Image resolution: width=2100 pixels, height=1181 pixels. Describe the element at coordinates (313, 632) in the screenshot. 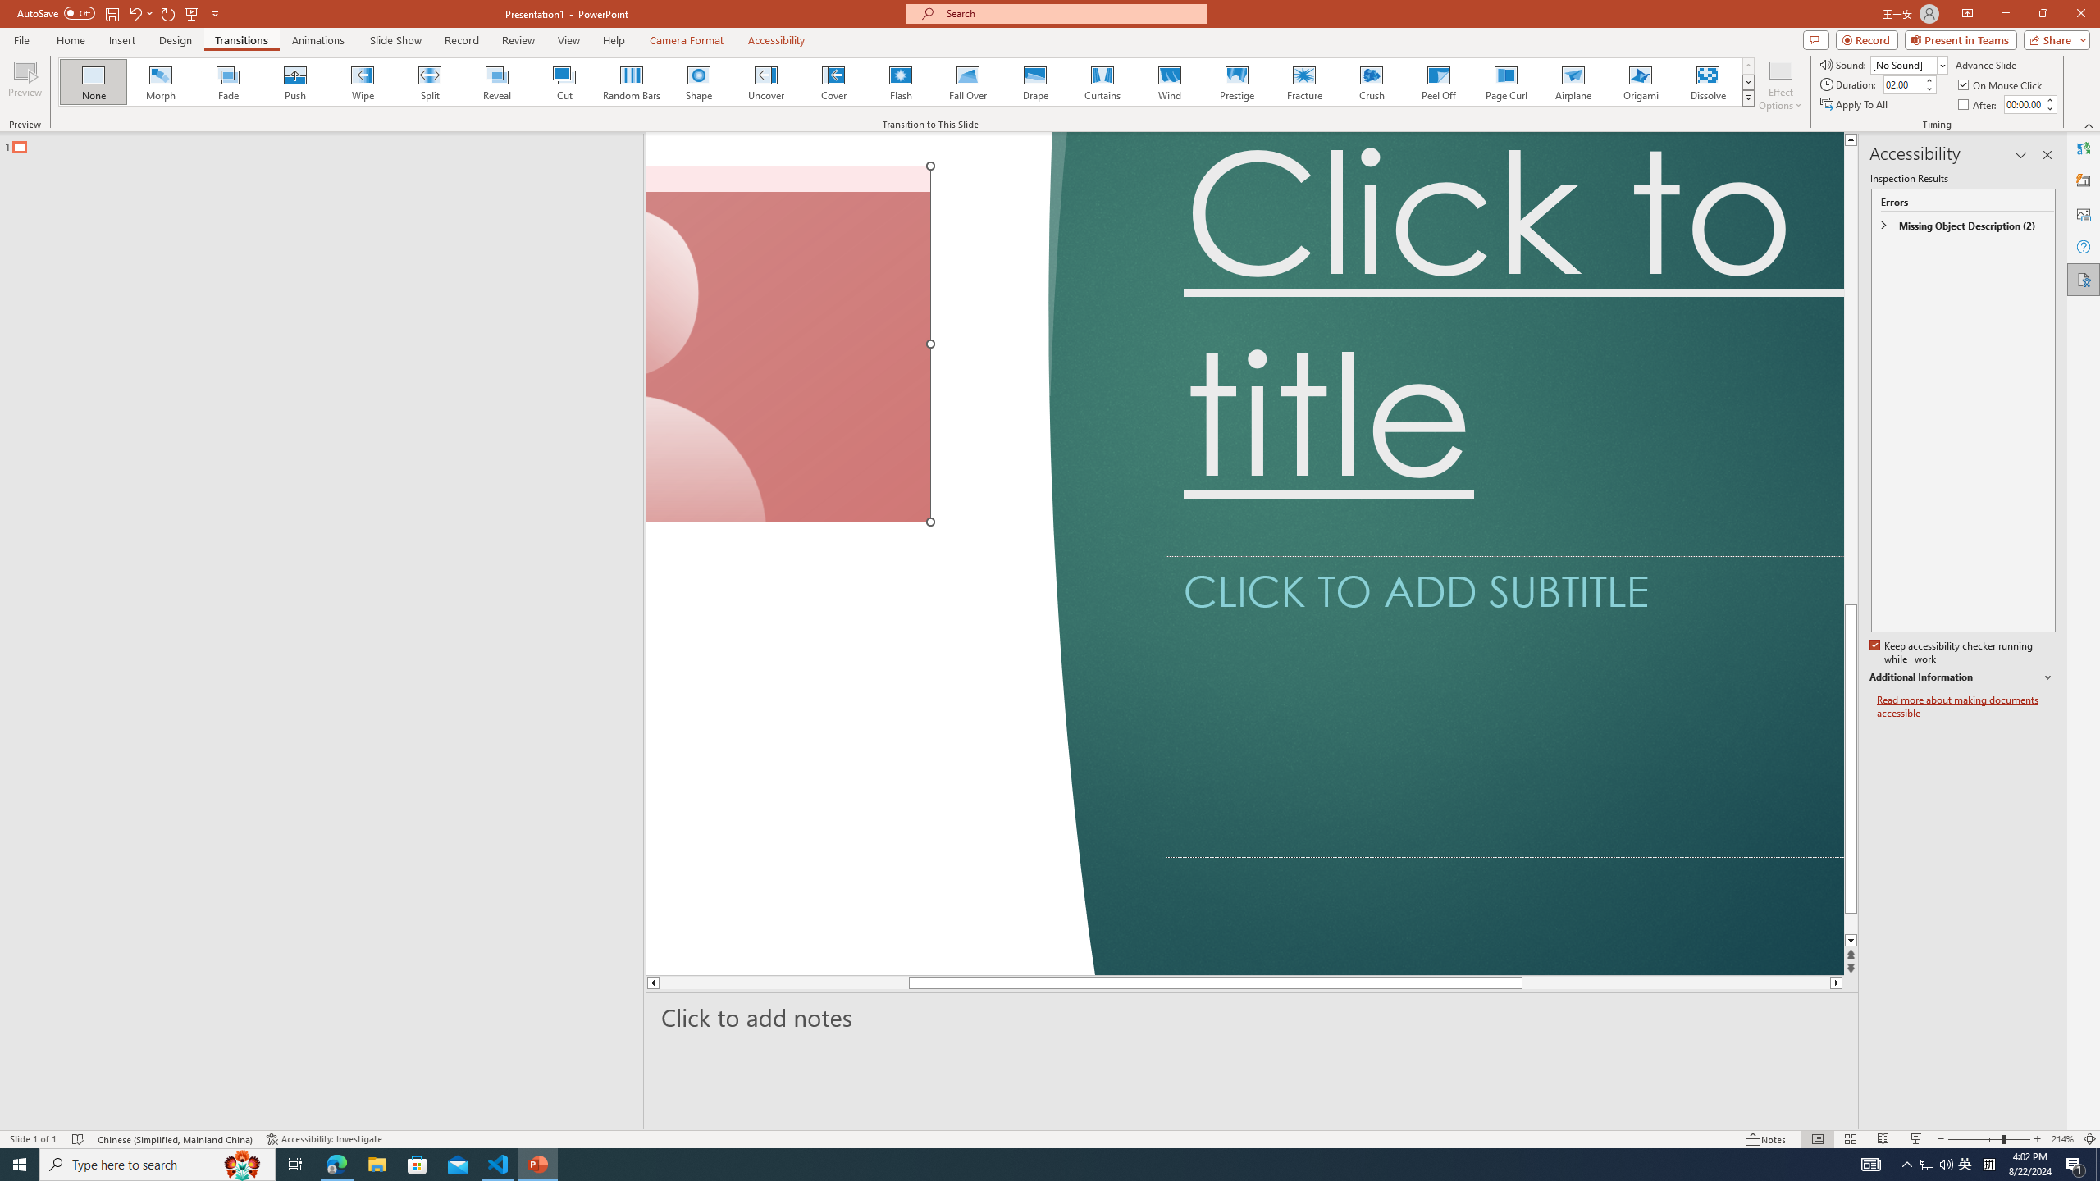

I see `Rectangle` at that location.